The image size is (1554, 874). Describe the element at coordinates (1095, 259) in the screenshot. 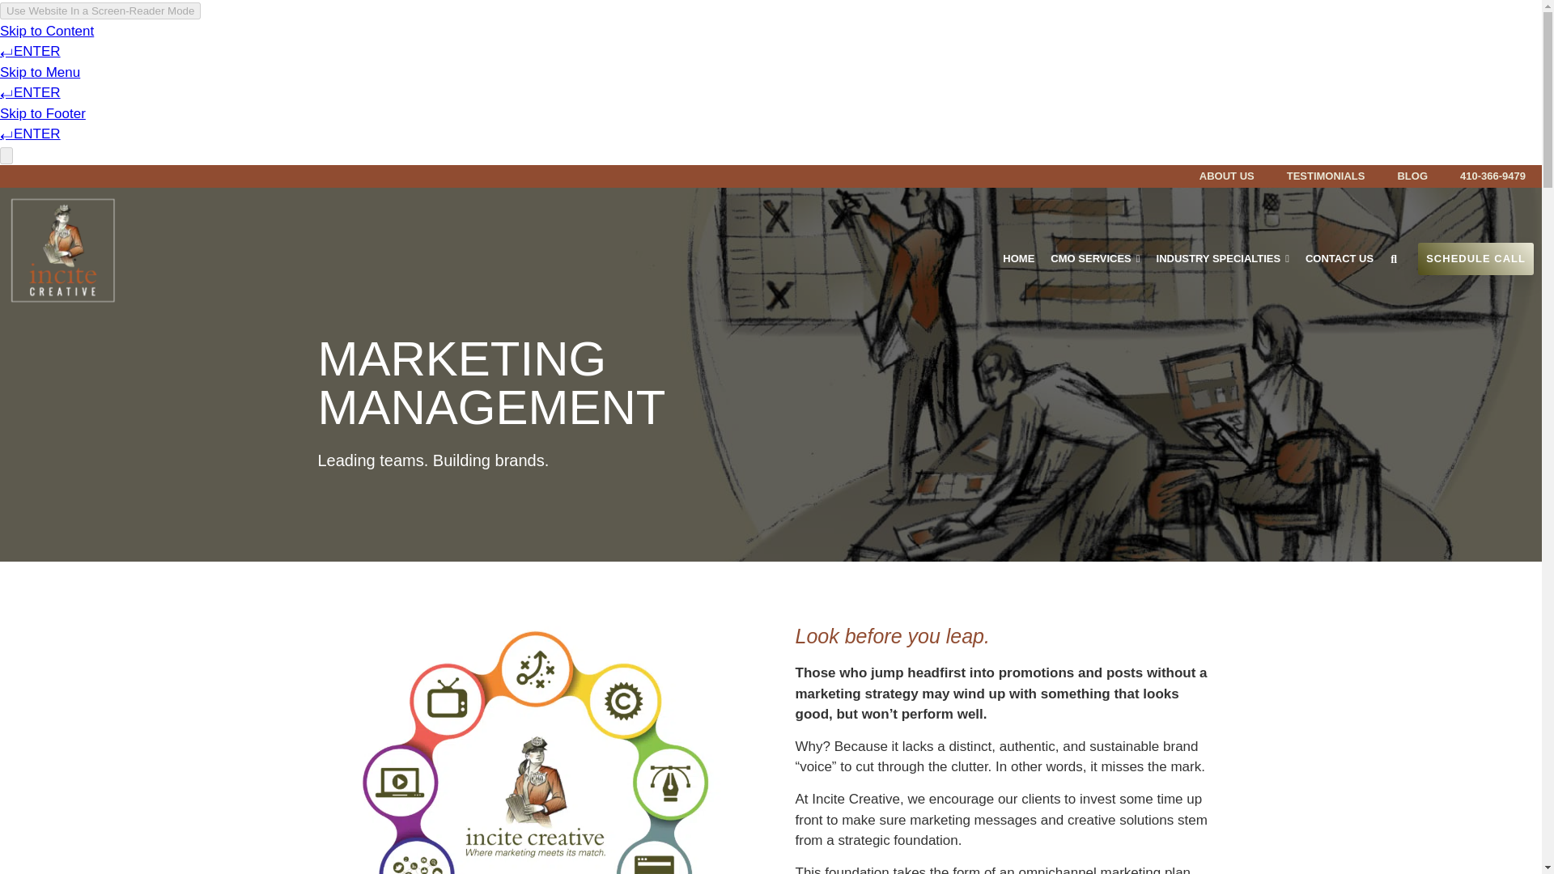

I see `CMO SERVICES` at that location.